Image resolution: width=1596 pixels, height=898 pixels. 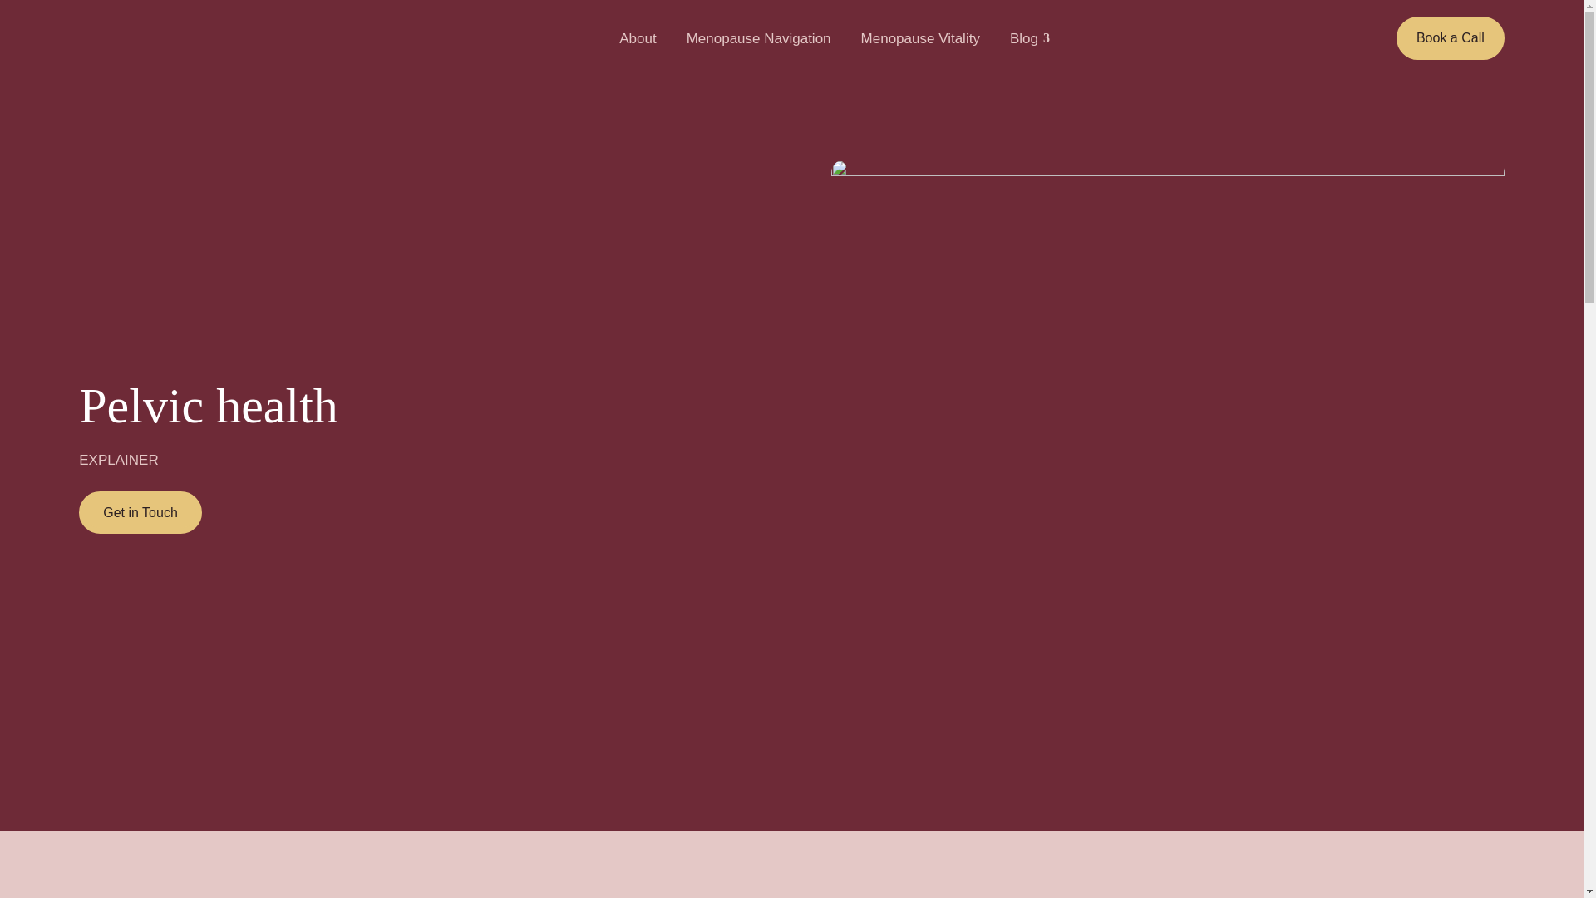 What do you see at coordinates (1030, 38) in the screenshot?
I see `Blog` at bounding box center [1030, 38].